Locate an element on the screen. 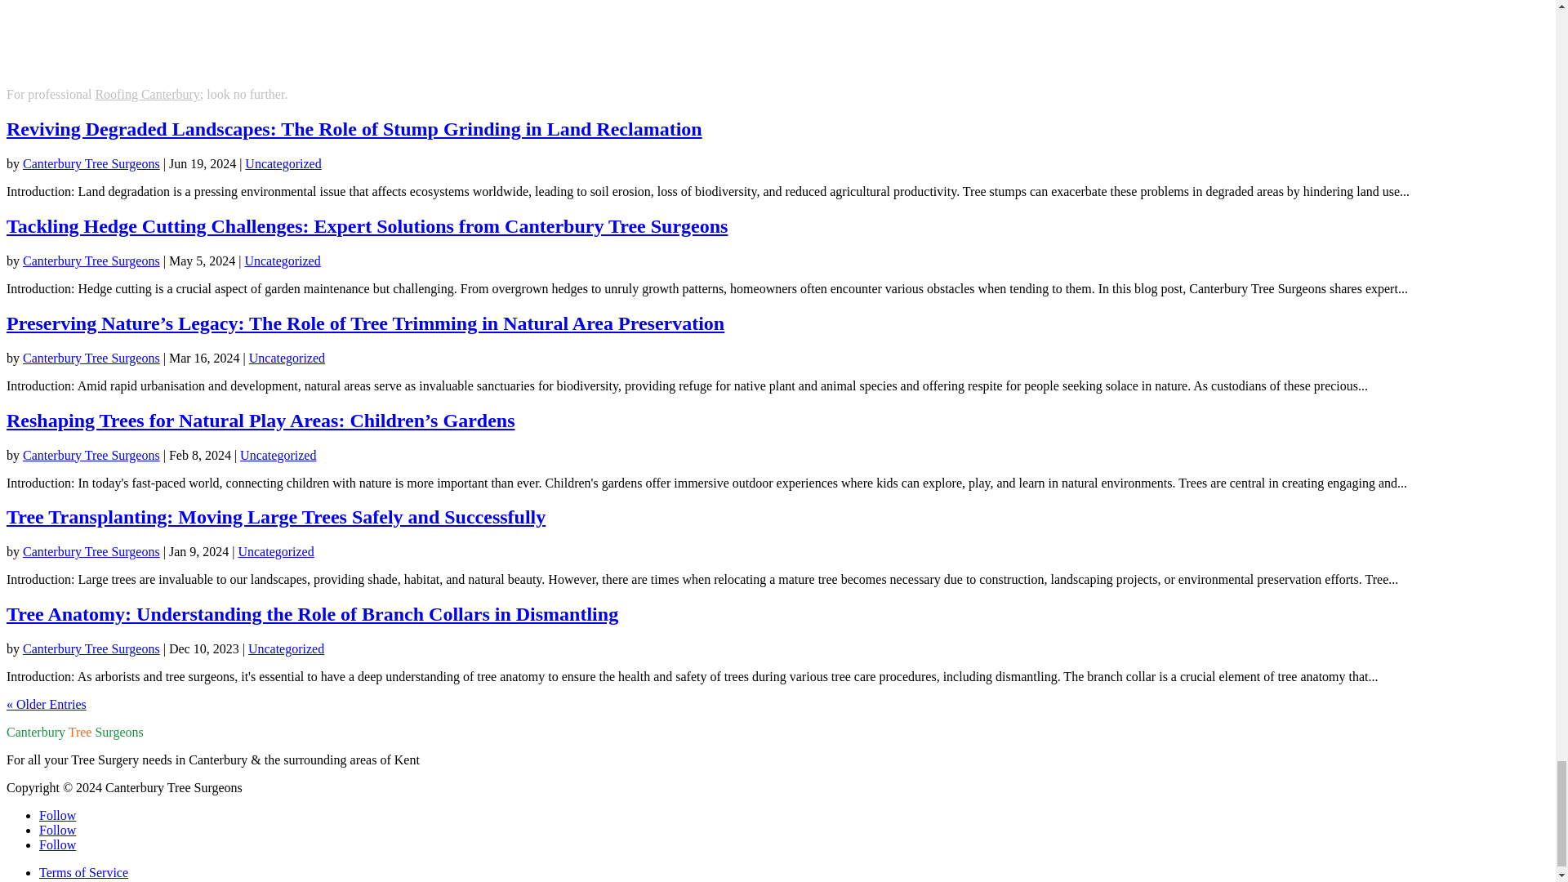 The height and width of the screenshot is (882, 1568). Posts by Canterbury Tree Surgeons is located at coordinates (91, 648).